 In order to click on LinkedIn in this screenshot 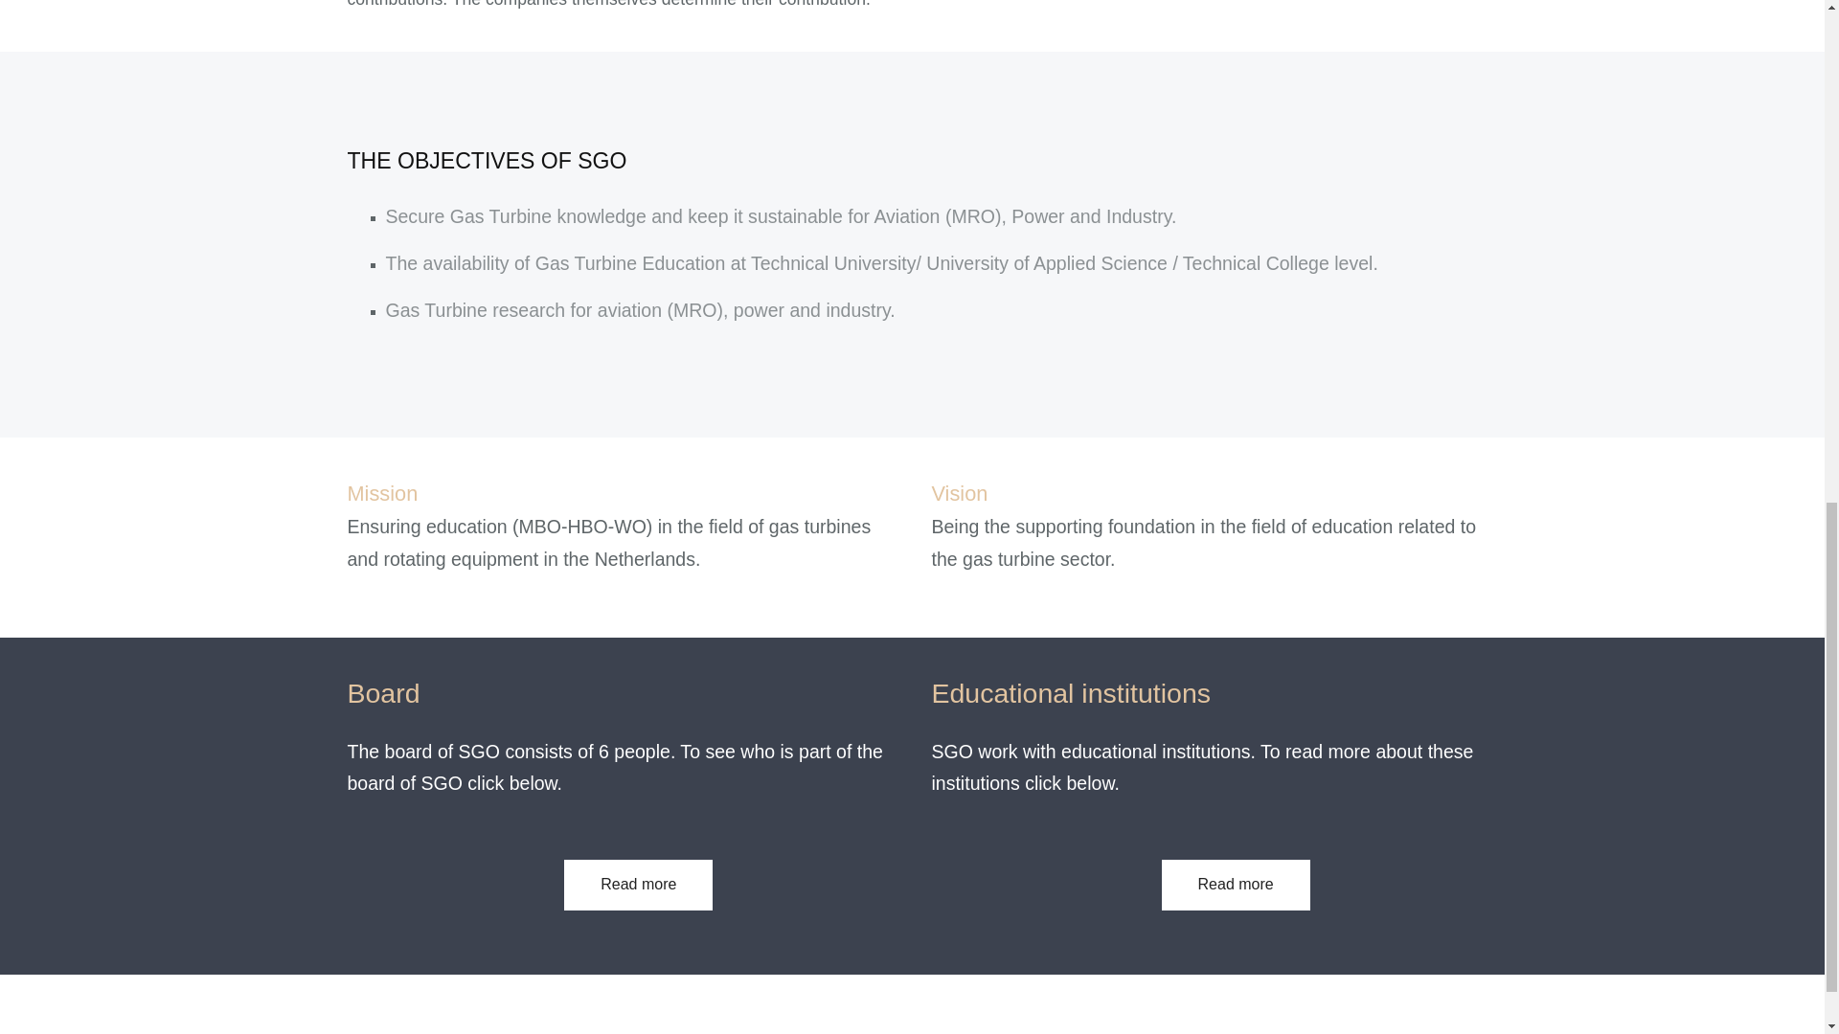, I will do `click(1457, 1023)`.